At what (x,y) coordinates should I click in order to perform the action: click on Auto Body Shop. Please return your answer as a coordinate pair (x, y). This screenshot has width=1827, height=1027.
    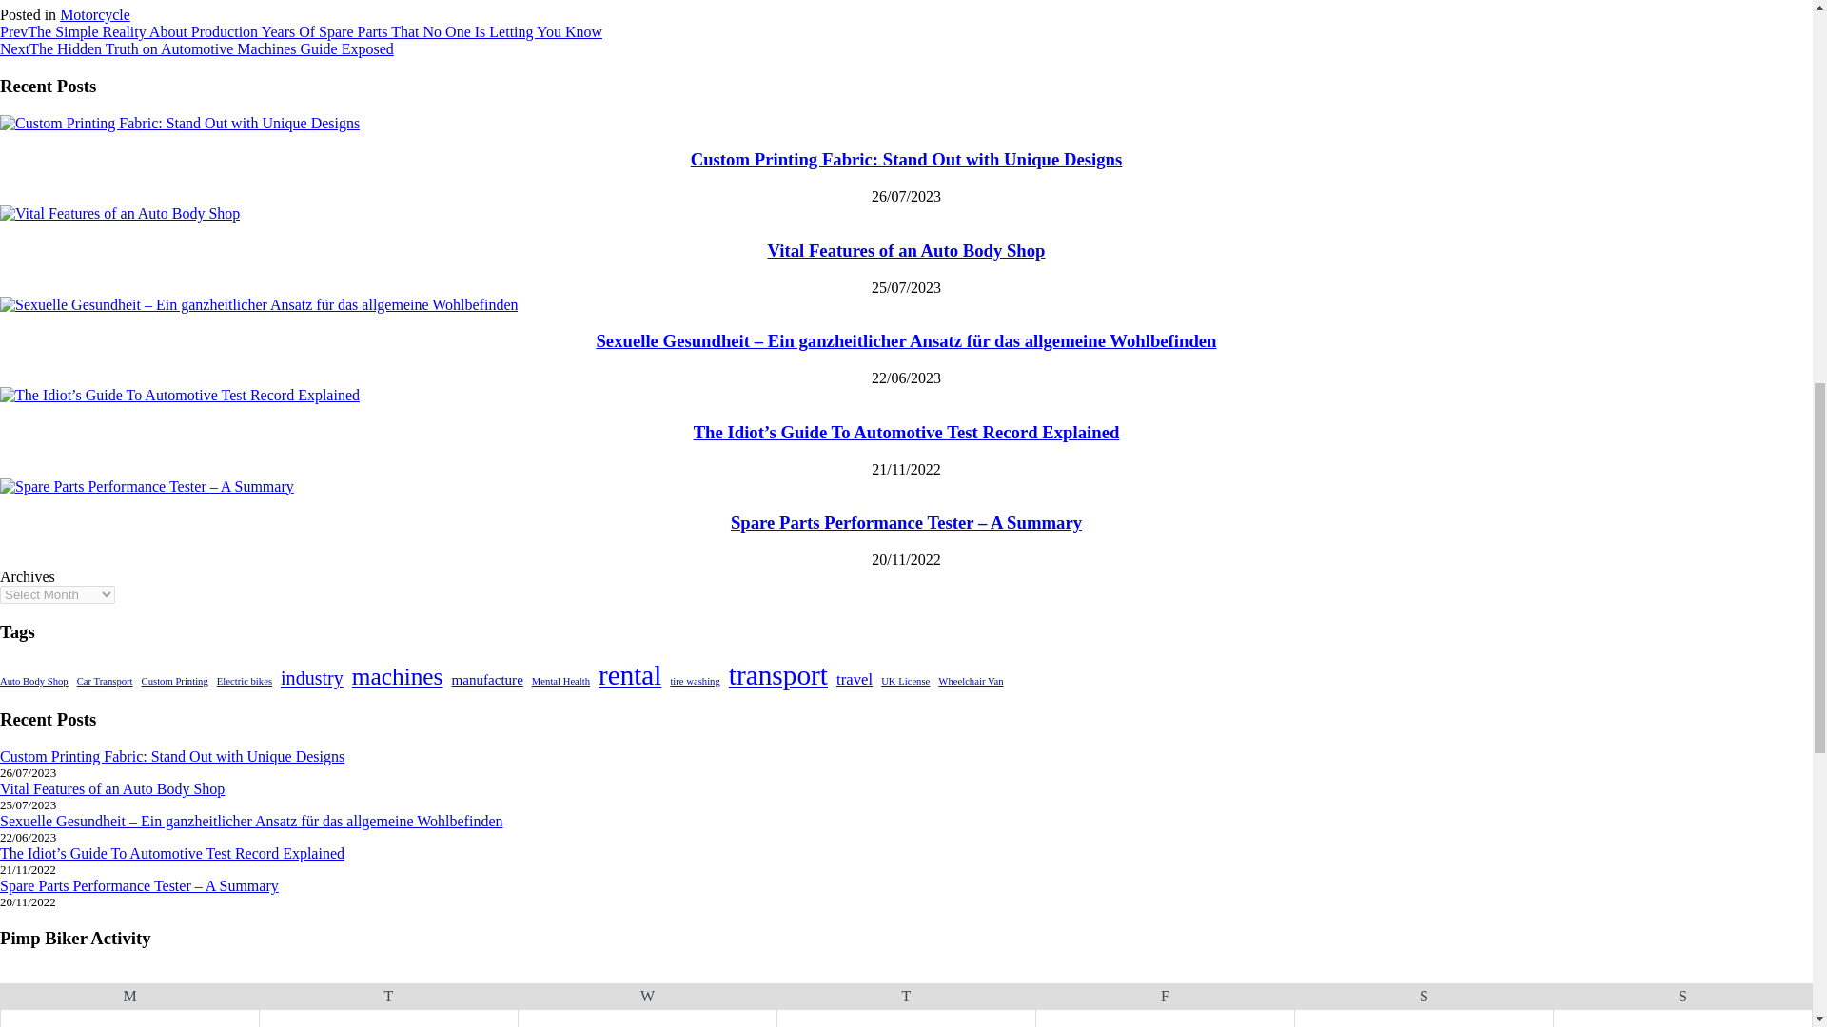
    Looking at the image, I should click on (34, 681).